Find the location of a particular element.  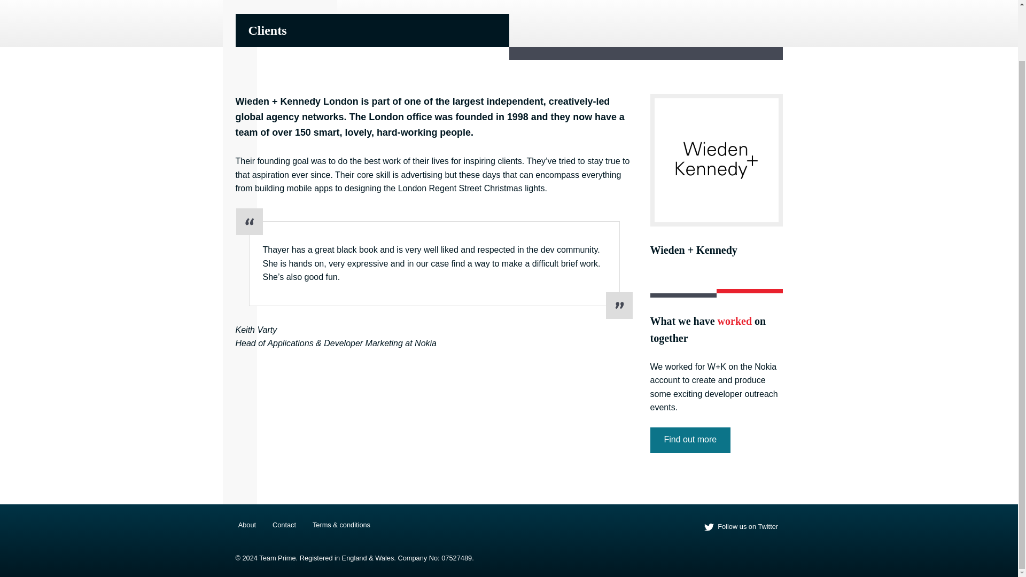

Contact is located at coordinates (767, 5).